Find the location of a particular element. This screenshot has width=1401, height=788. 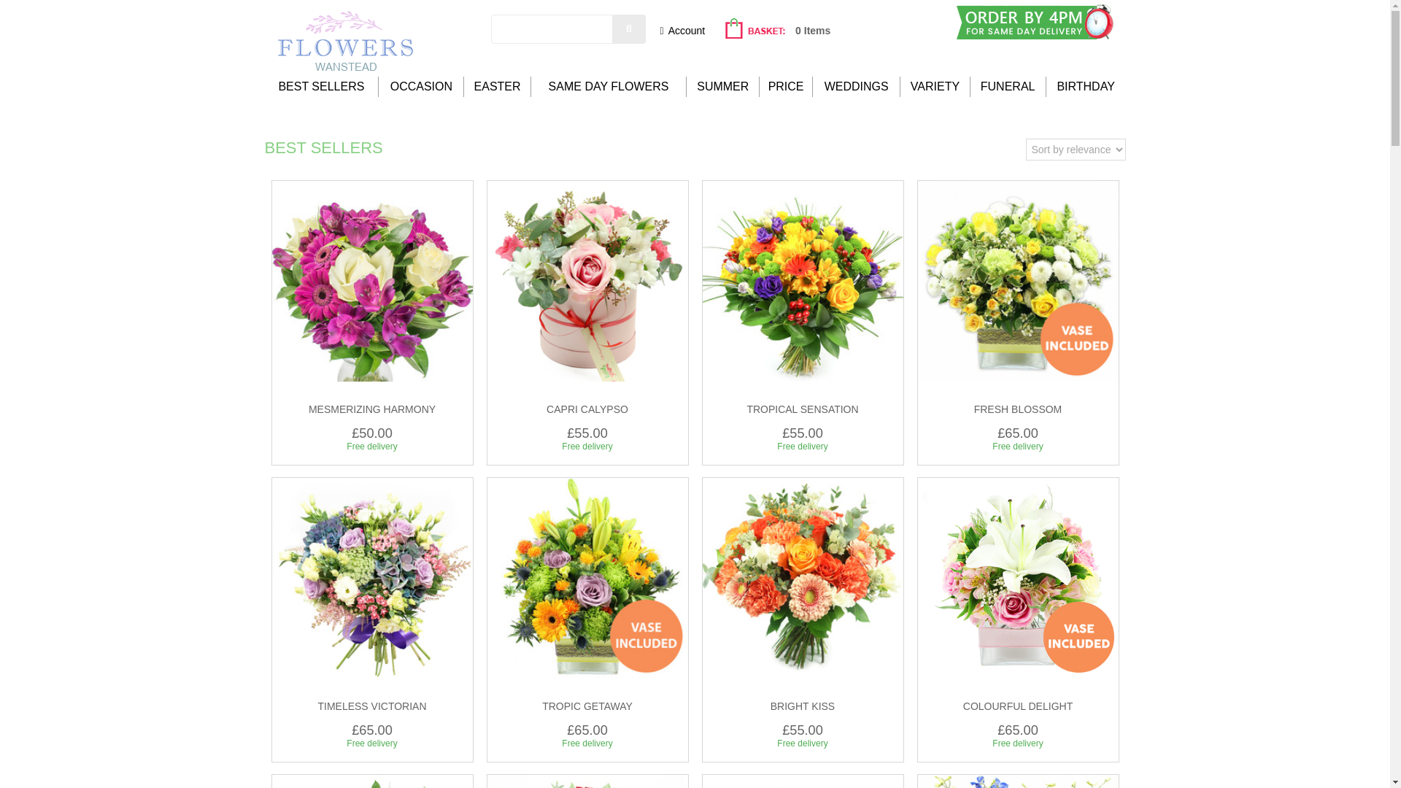

0 Items is located at coordinates (776, 30).